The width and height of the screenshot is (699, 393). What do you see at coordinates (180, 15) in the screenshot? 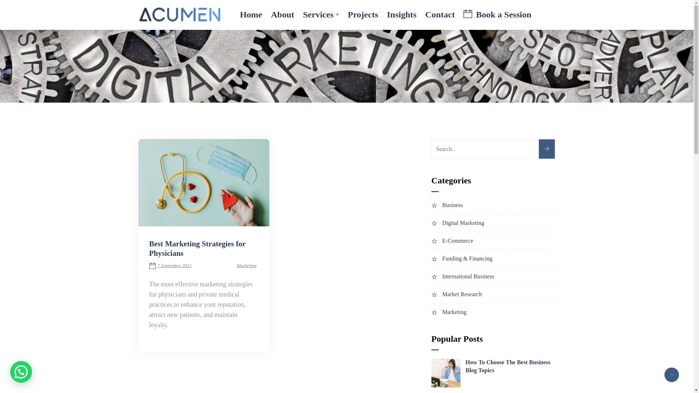
I see `Acumen Business Consulting` at bounding box center [180, 15].